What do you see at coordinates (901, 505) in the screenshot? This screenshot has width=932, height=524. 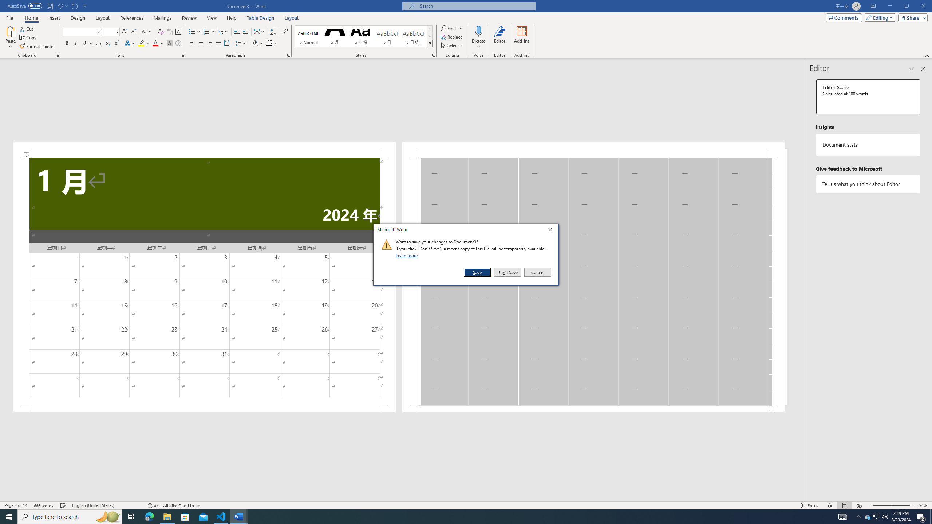 I see `Zoom In` at bounding box center [901, 505].